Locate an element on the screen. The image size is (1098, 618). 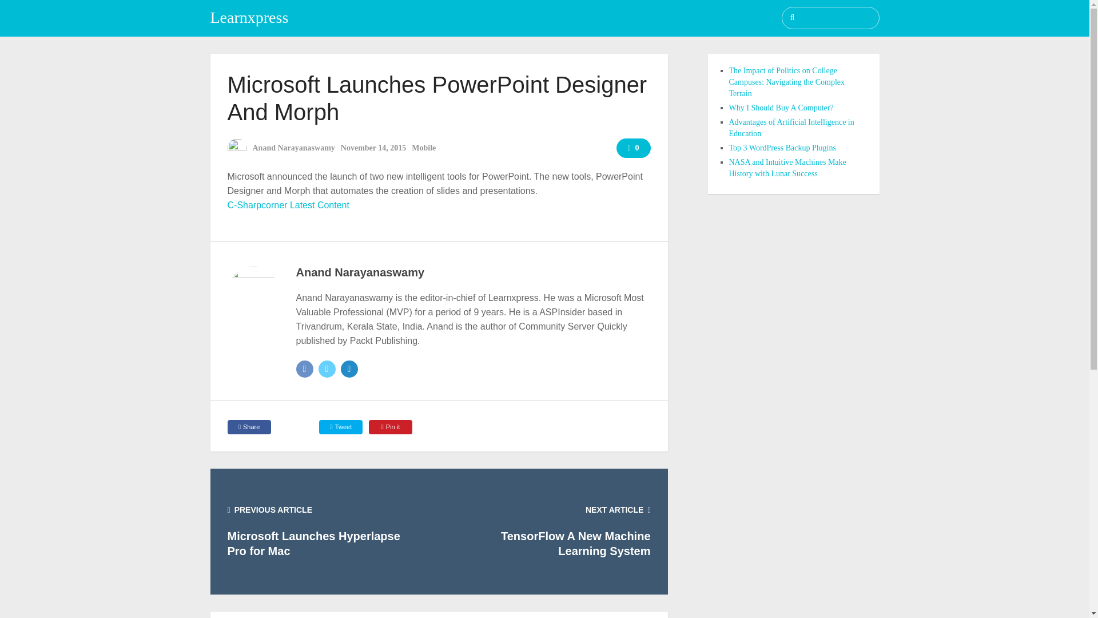
Pin it is located at coordinates (391, 427).